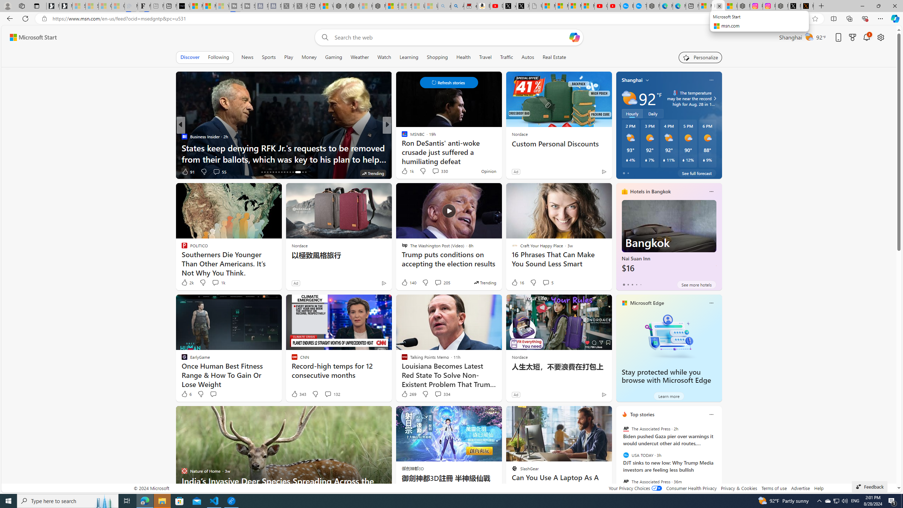  What do you see at coordinates (334, 57) in the screenshot?
I see `Gaming` at bounding box center [334, 57].